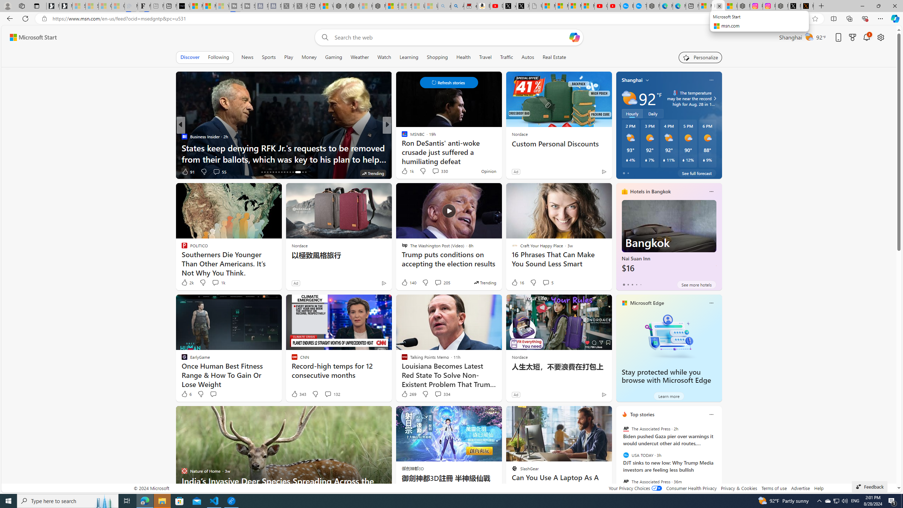  What do you see at coordinates (334, 57) in the screenshot?
I see `Gaming` at bounding box center [334, 57].